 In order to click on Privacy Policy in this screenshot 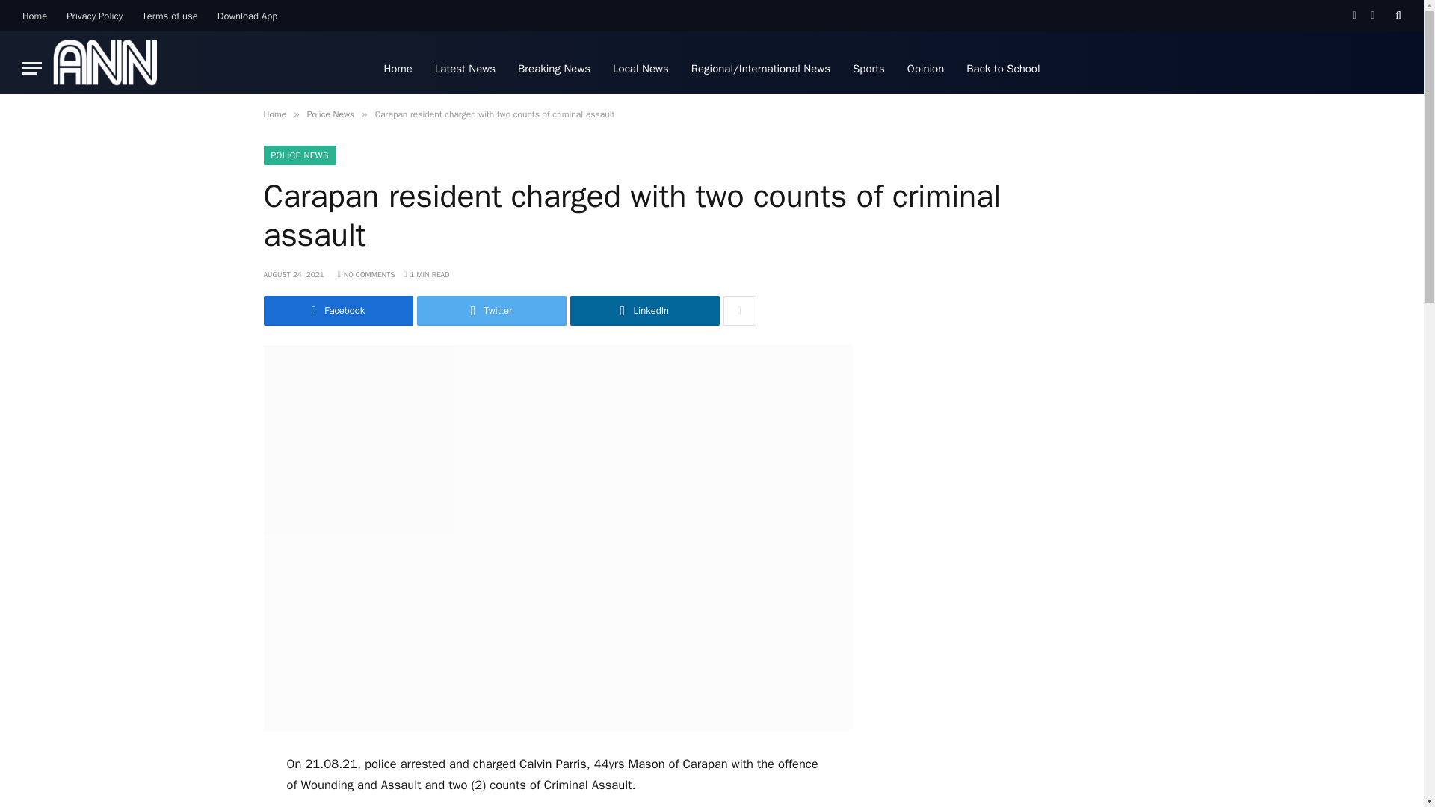, I will do `click(94, 16)`.